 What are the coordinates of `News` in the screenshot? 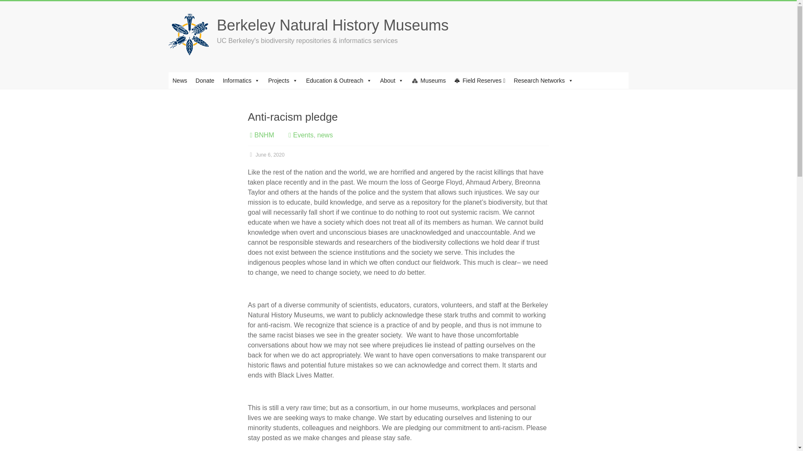 It's located at (179, 80).